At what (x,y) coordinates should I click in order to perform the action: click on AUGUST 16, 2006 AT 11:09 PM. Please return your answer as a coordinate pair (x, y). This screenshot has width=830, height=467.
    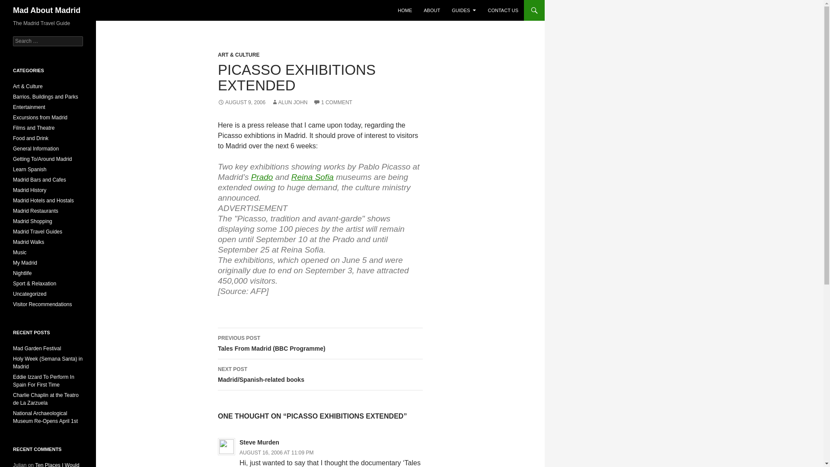
    Looking at the image, I should click on (277, 453).